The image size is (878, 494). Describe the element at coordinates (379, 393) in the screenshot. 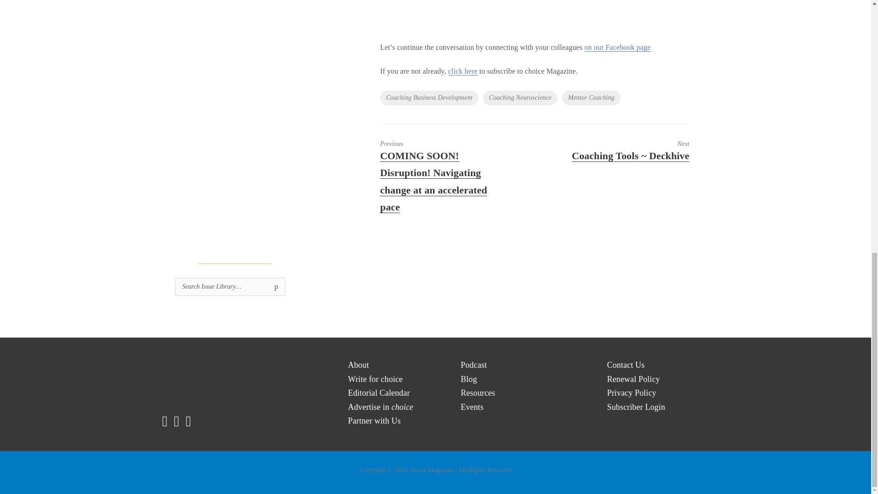

I see `Editorial Calendar` at that location.